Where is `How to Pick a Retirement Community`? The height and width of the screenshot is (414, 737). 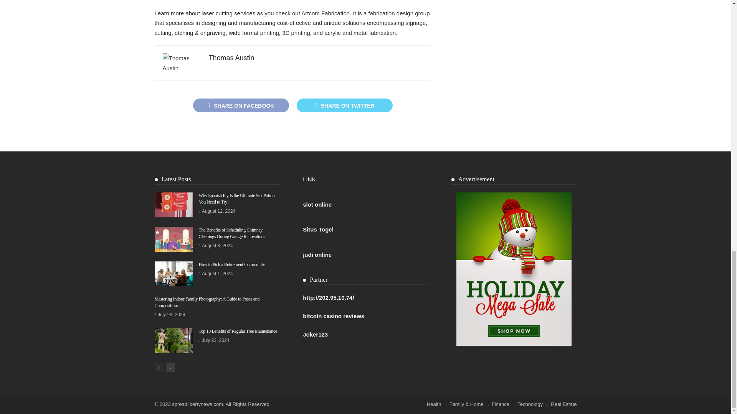
How to Pick a Retirement Community is located at coordinates (173, 274).